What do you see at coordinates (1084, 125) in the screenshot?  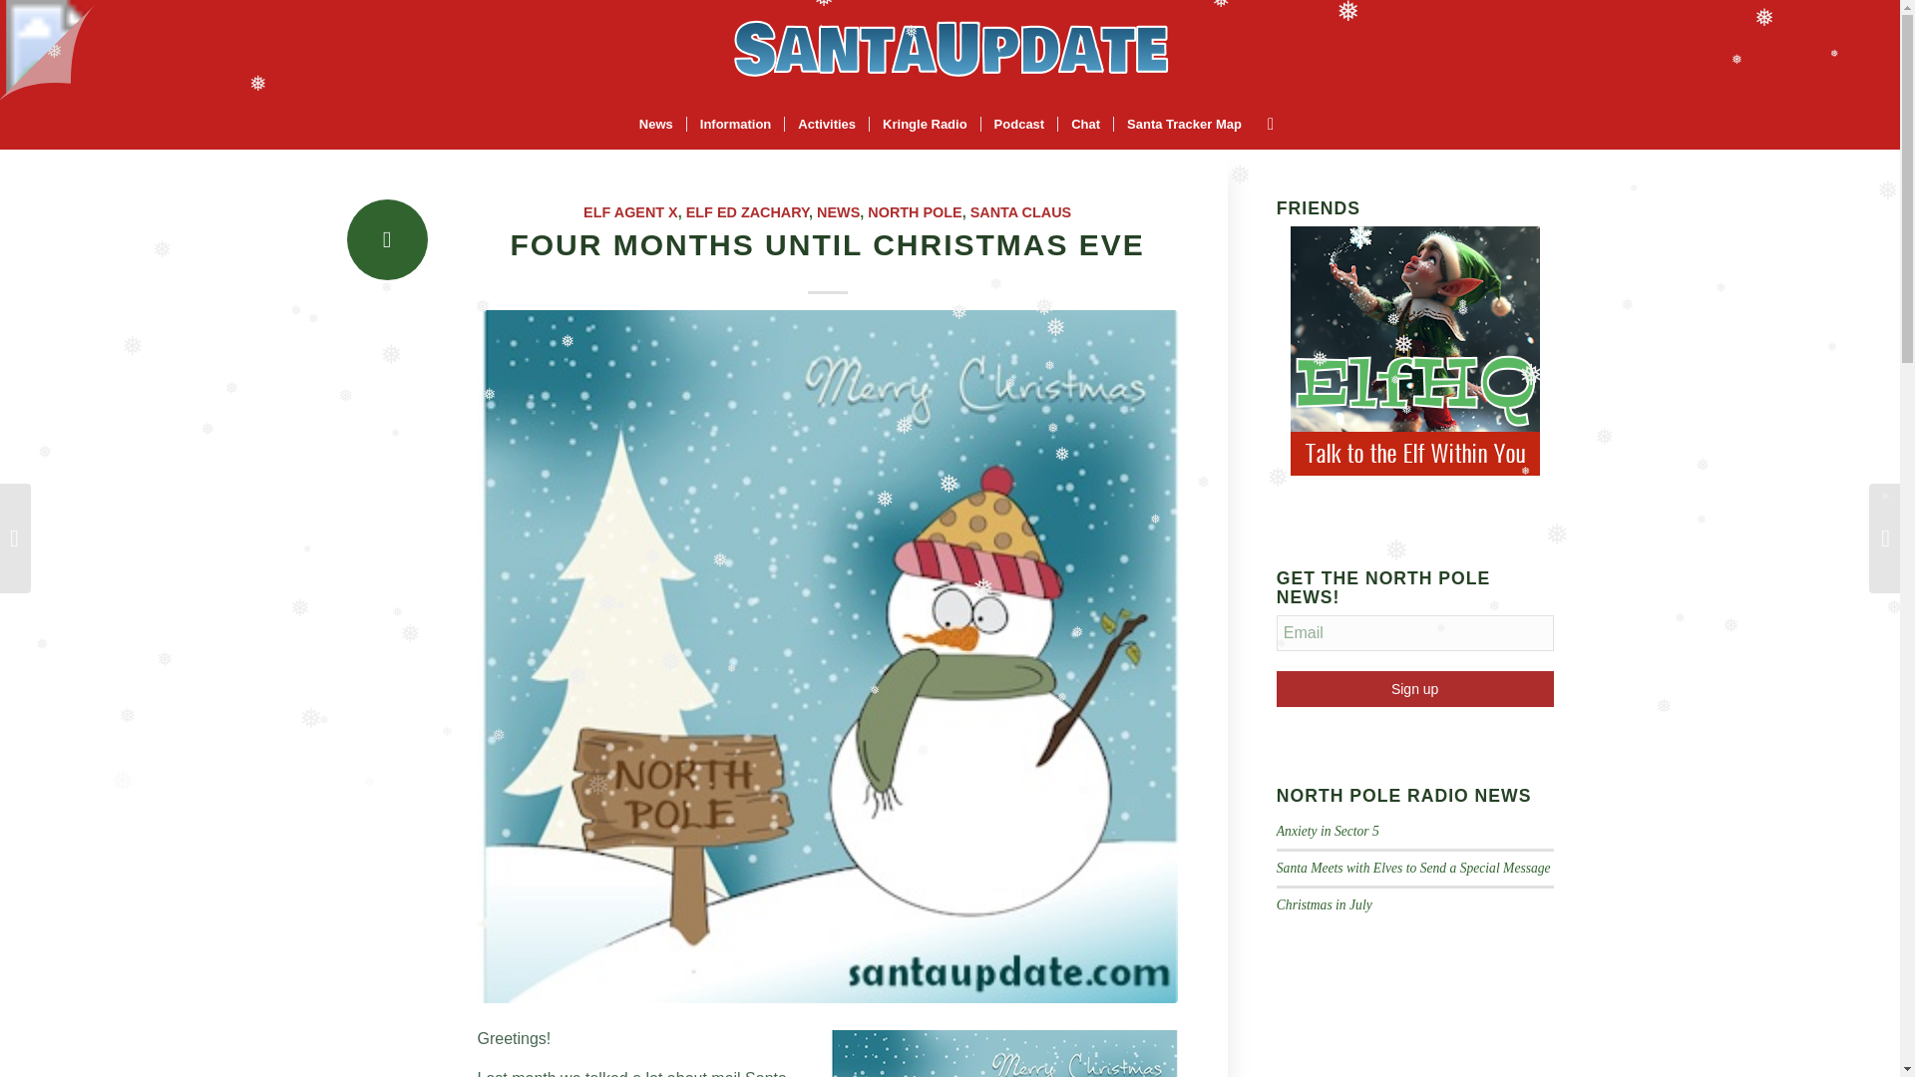 I see `Chat` at bounding box center [1084, 125].